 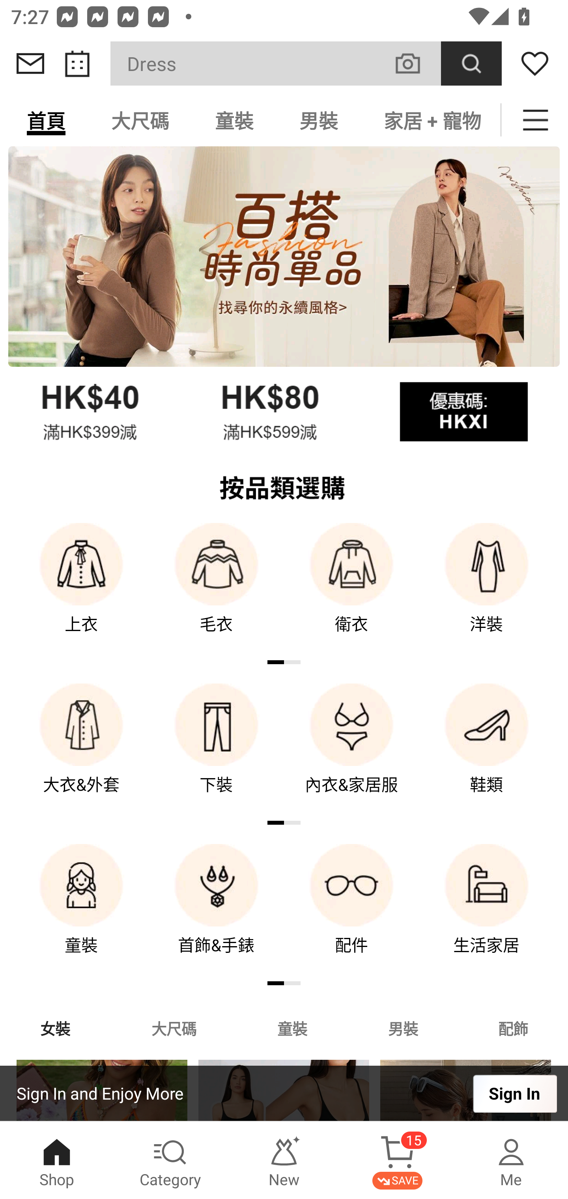 What do you see at coordinates (292, 1028) in the screenshot?
I see `童裝` at bounding box center [292, 1028].